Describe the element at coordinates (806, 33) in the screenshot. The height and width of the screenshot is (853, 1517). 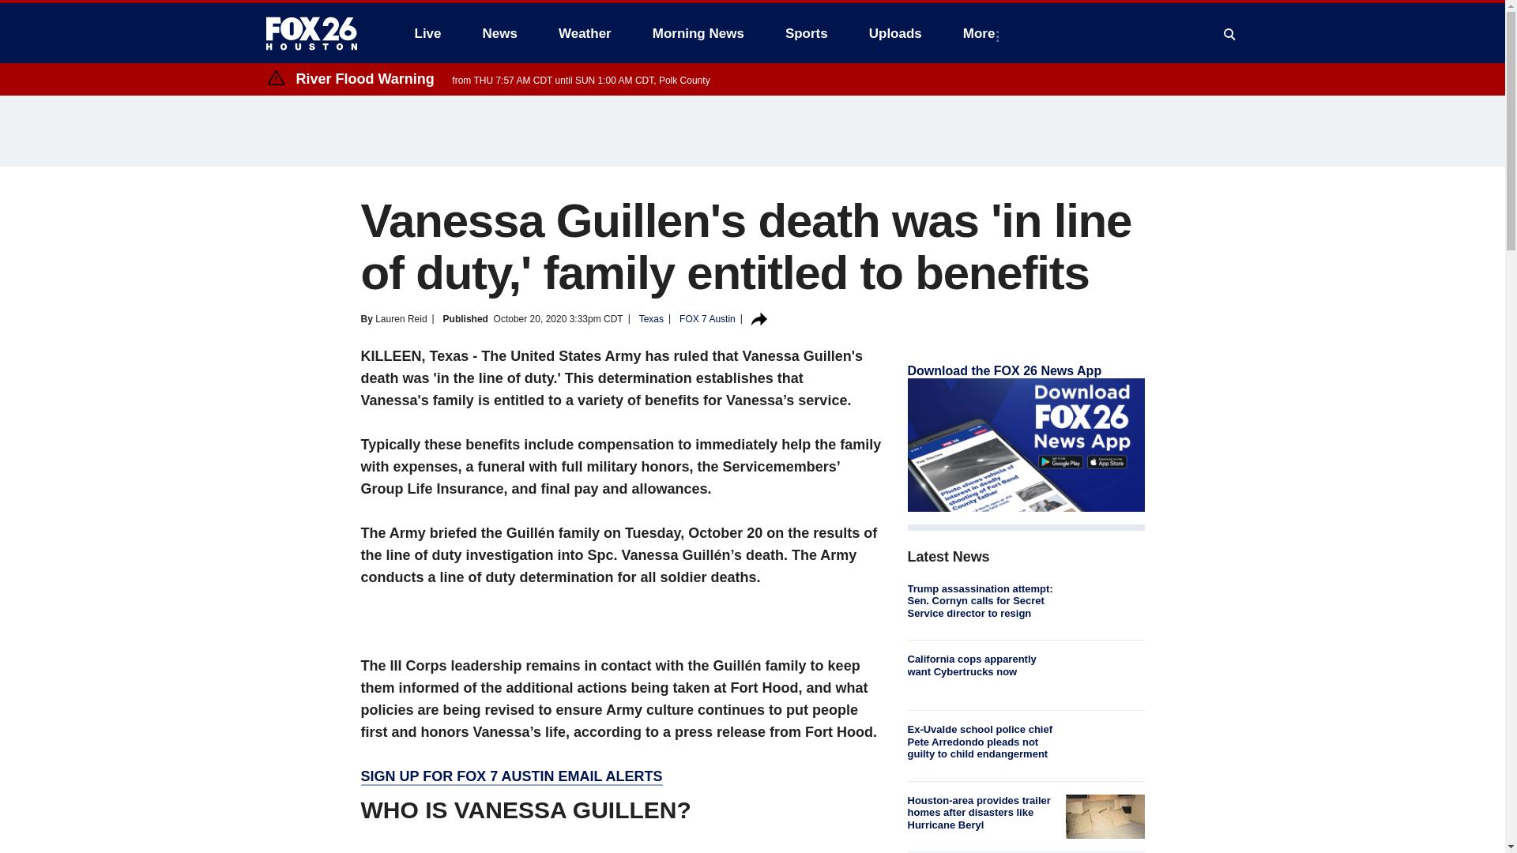
I see `Sports` at that location.